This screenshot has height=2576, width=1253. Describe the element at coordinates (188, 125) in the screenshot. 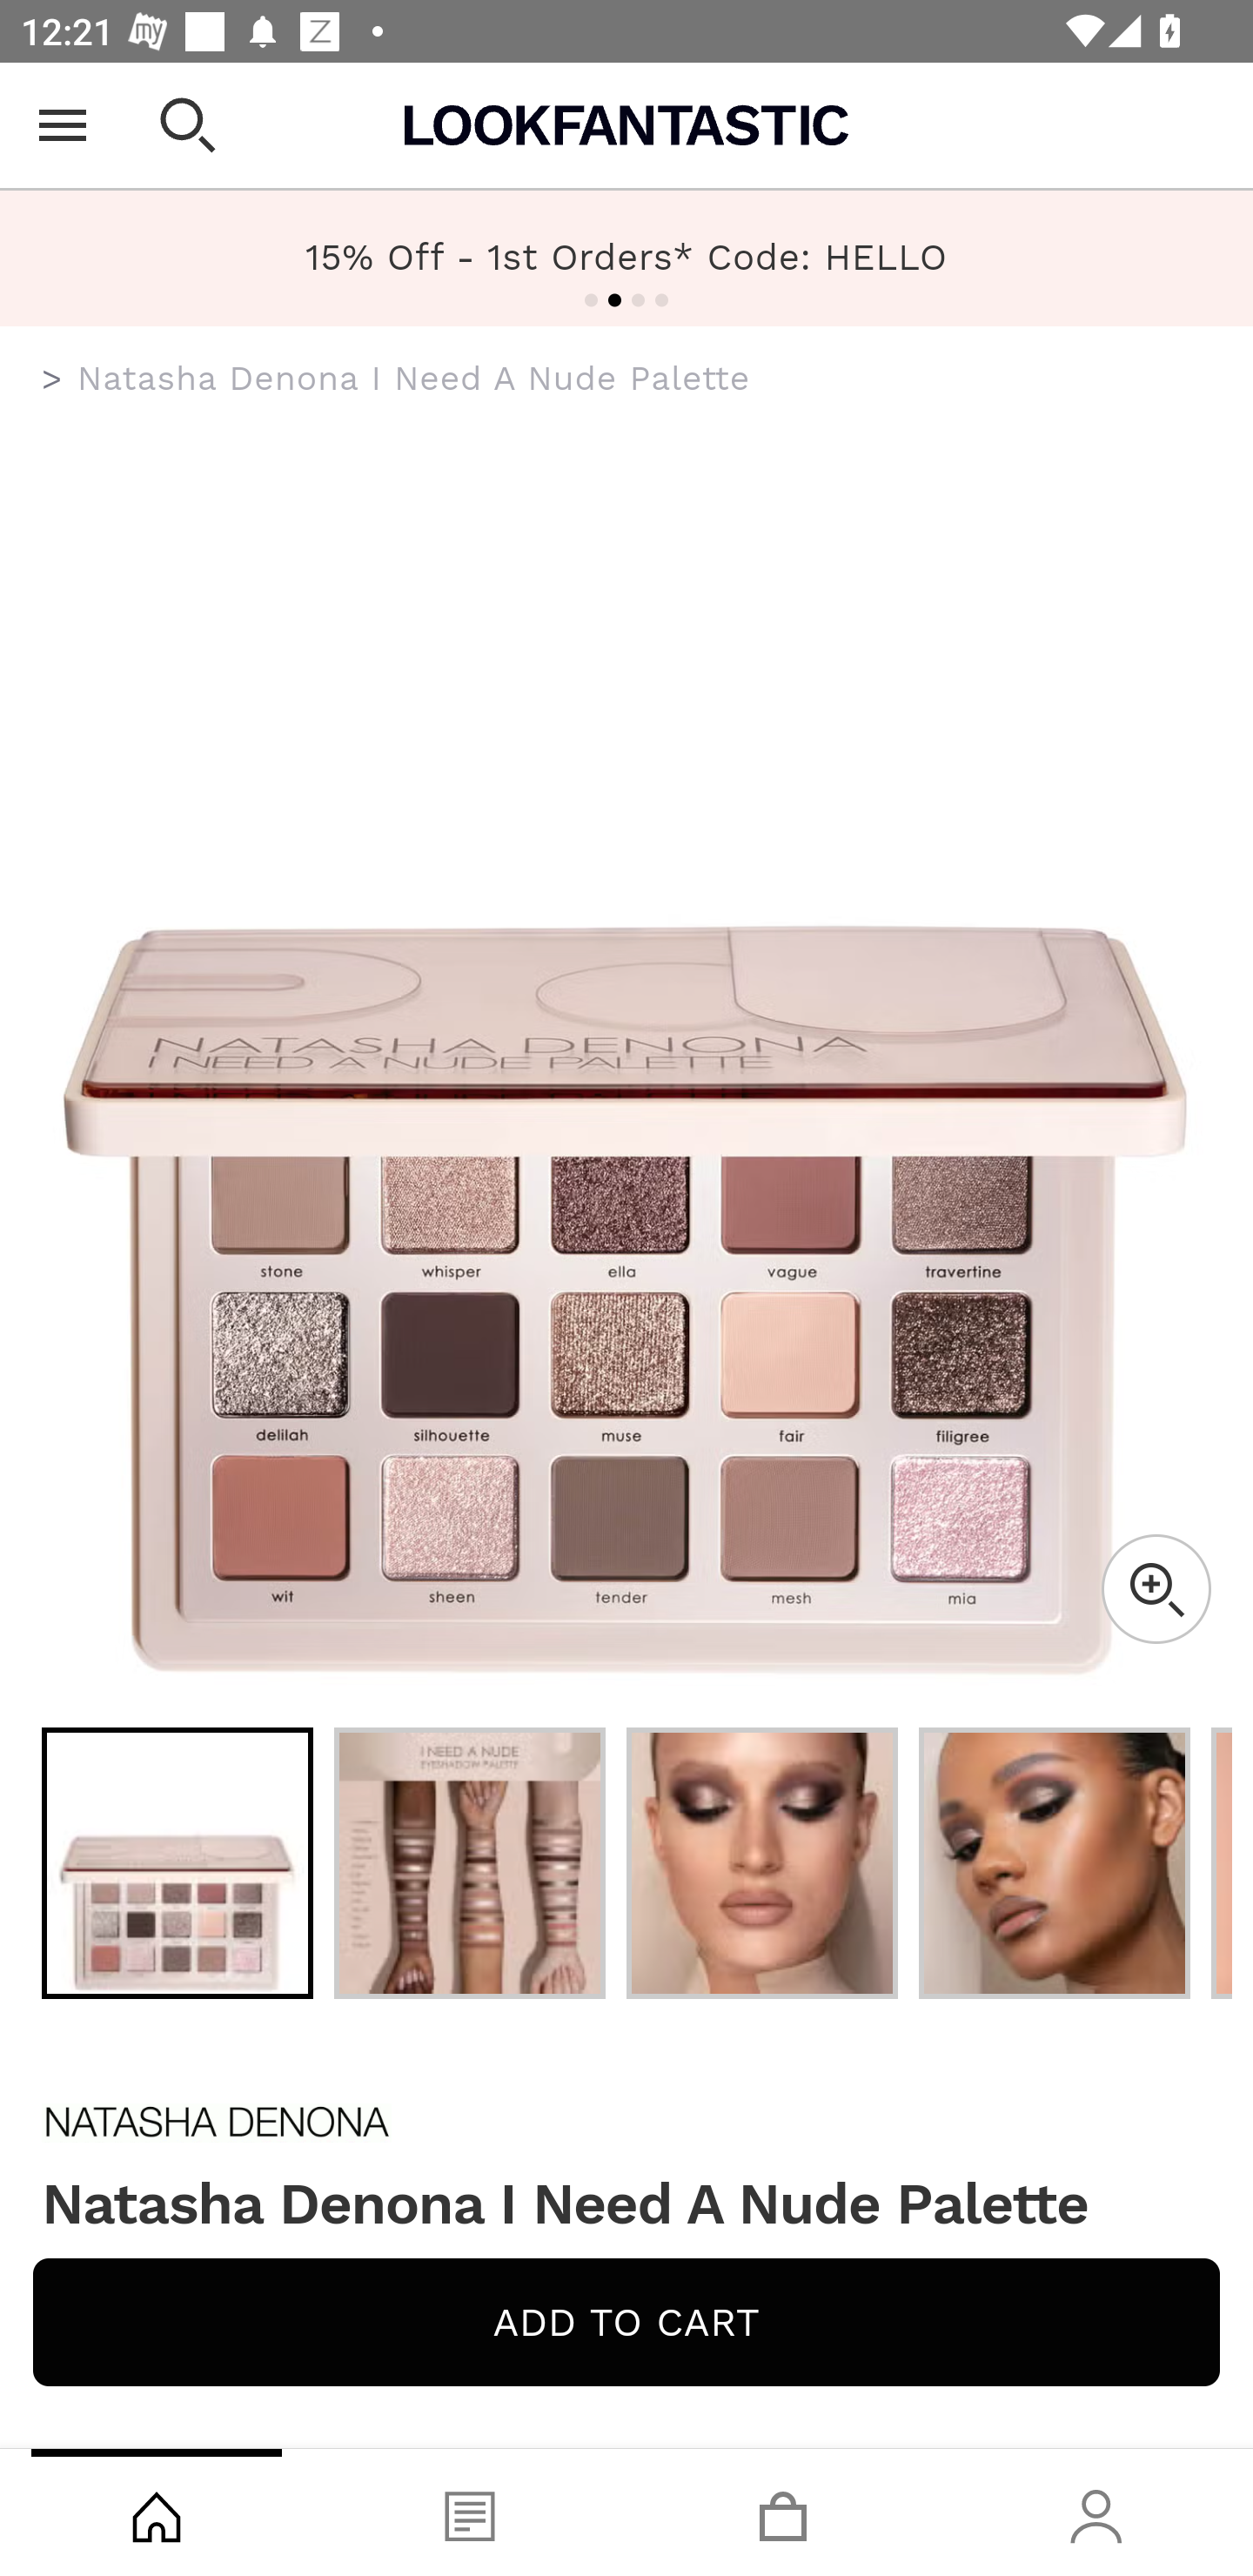

I see `Open search` at that location.